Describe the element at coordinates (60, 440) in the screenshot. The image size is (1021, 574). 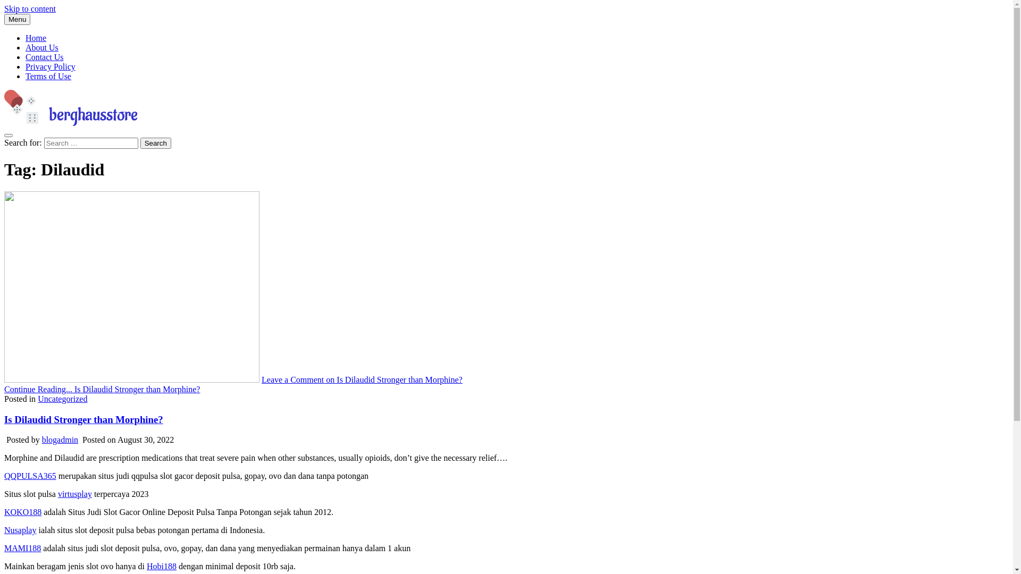
I see `blogadmin` at that location.